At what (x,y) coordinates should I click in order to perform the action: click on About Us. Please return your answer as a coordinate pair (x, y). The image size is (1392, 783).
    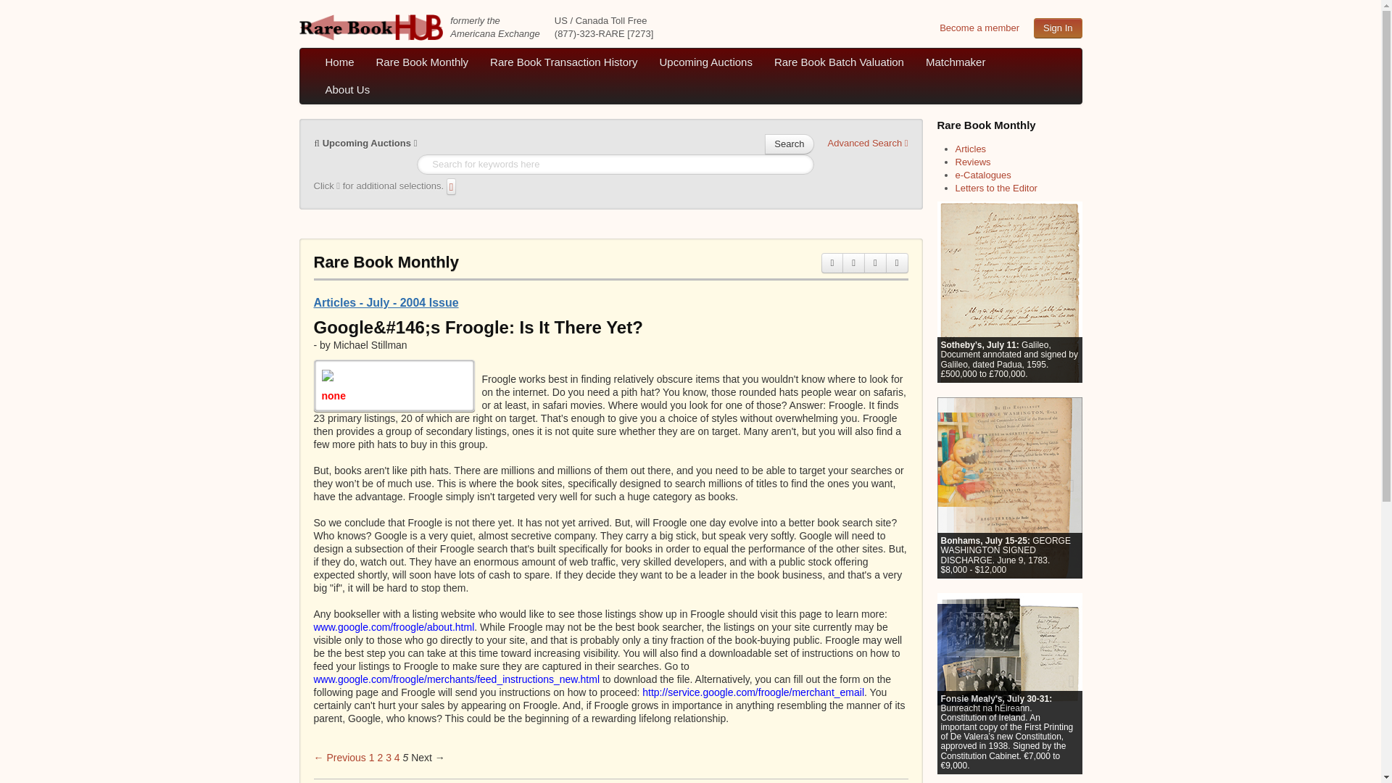
    Looking at the image, I should click on (348, 89).